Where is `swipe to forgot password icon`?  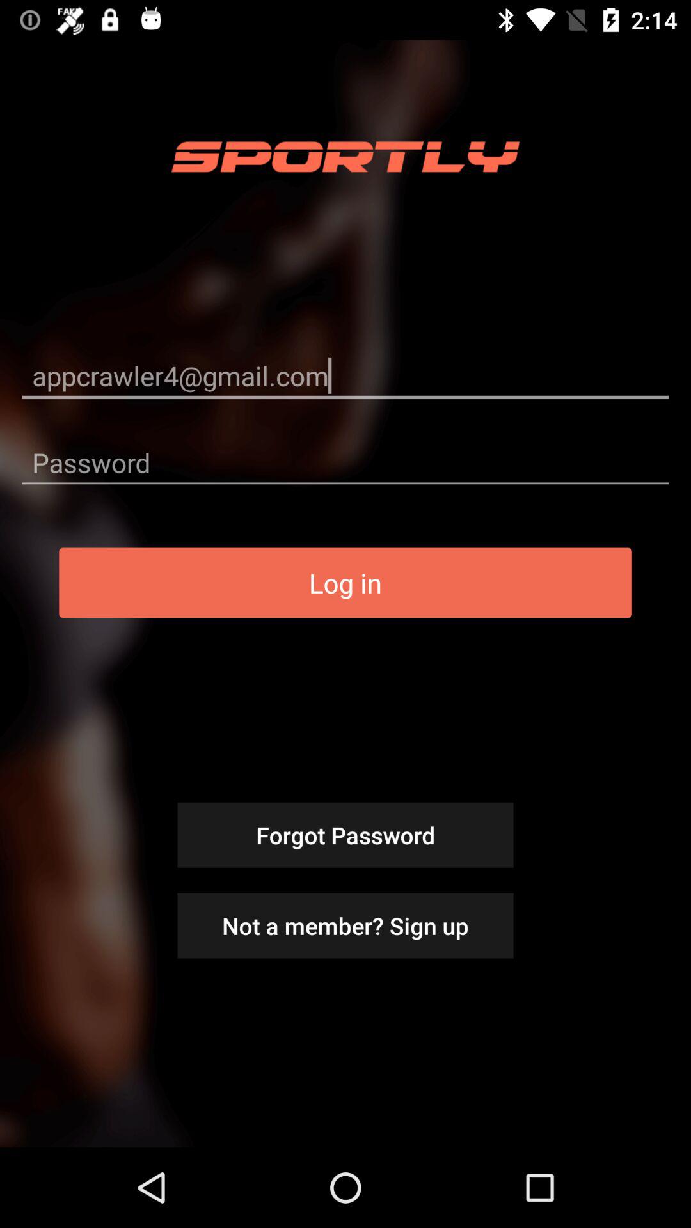 swipe to forgot password icon is located at coordinates (345, 835).